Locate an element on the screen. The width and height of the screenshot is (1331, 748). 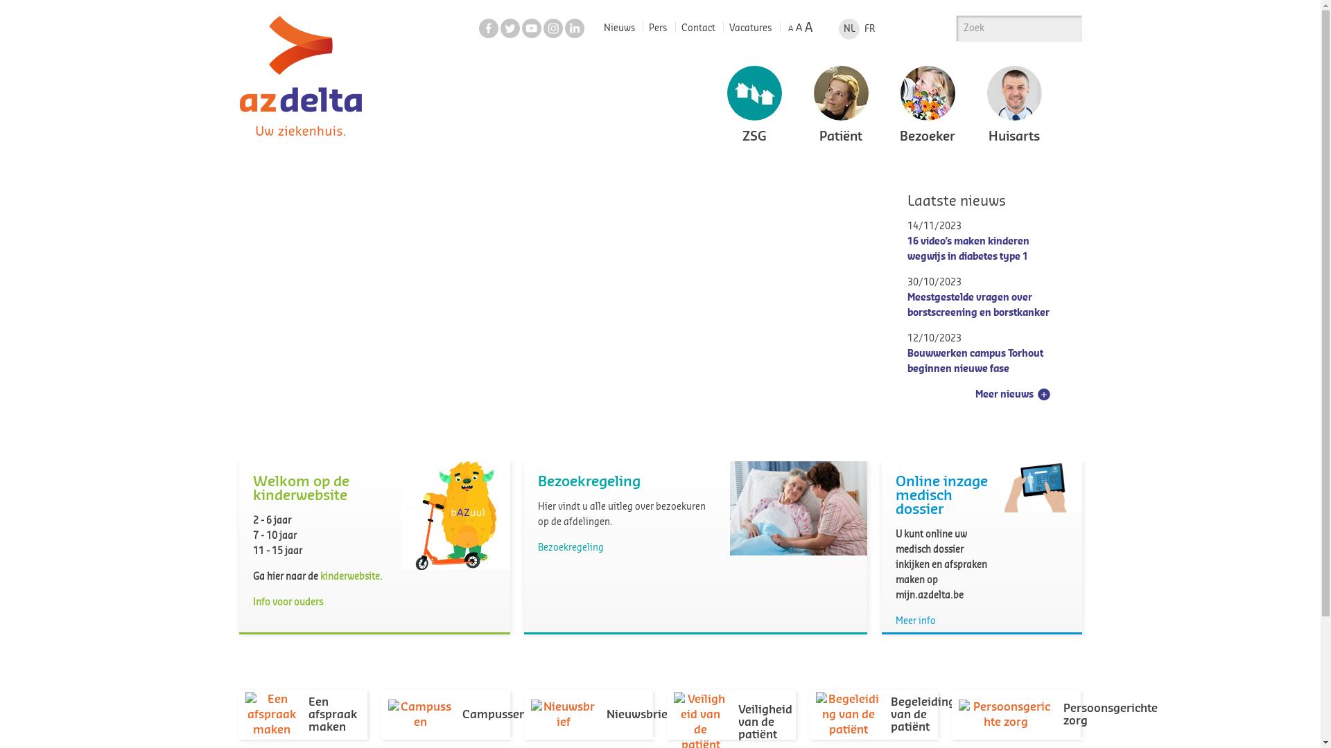
Vacatures is located at coordinates (750, 28).